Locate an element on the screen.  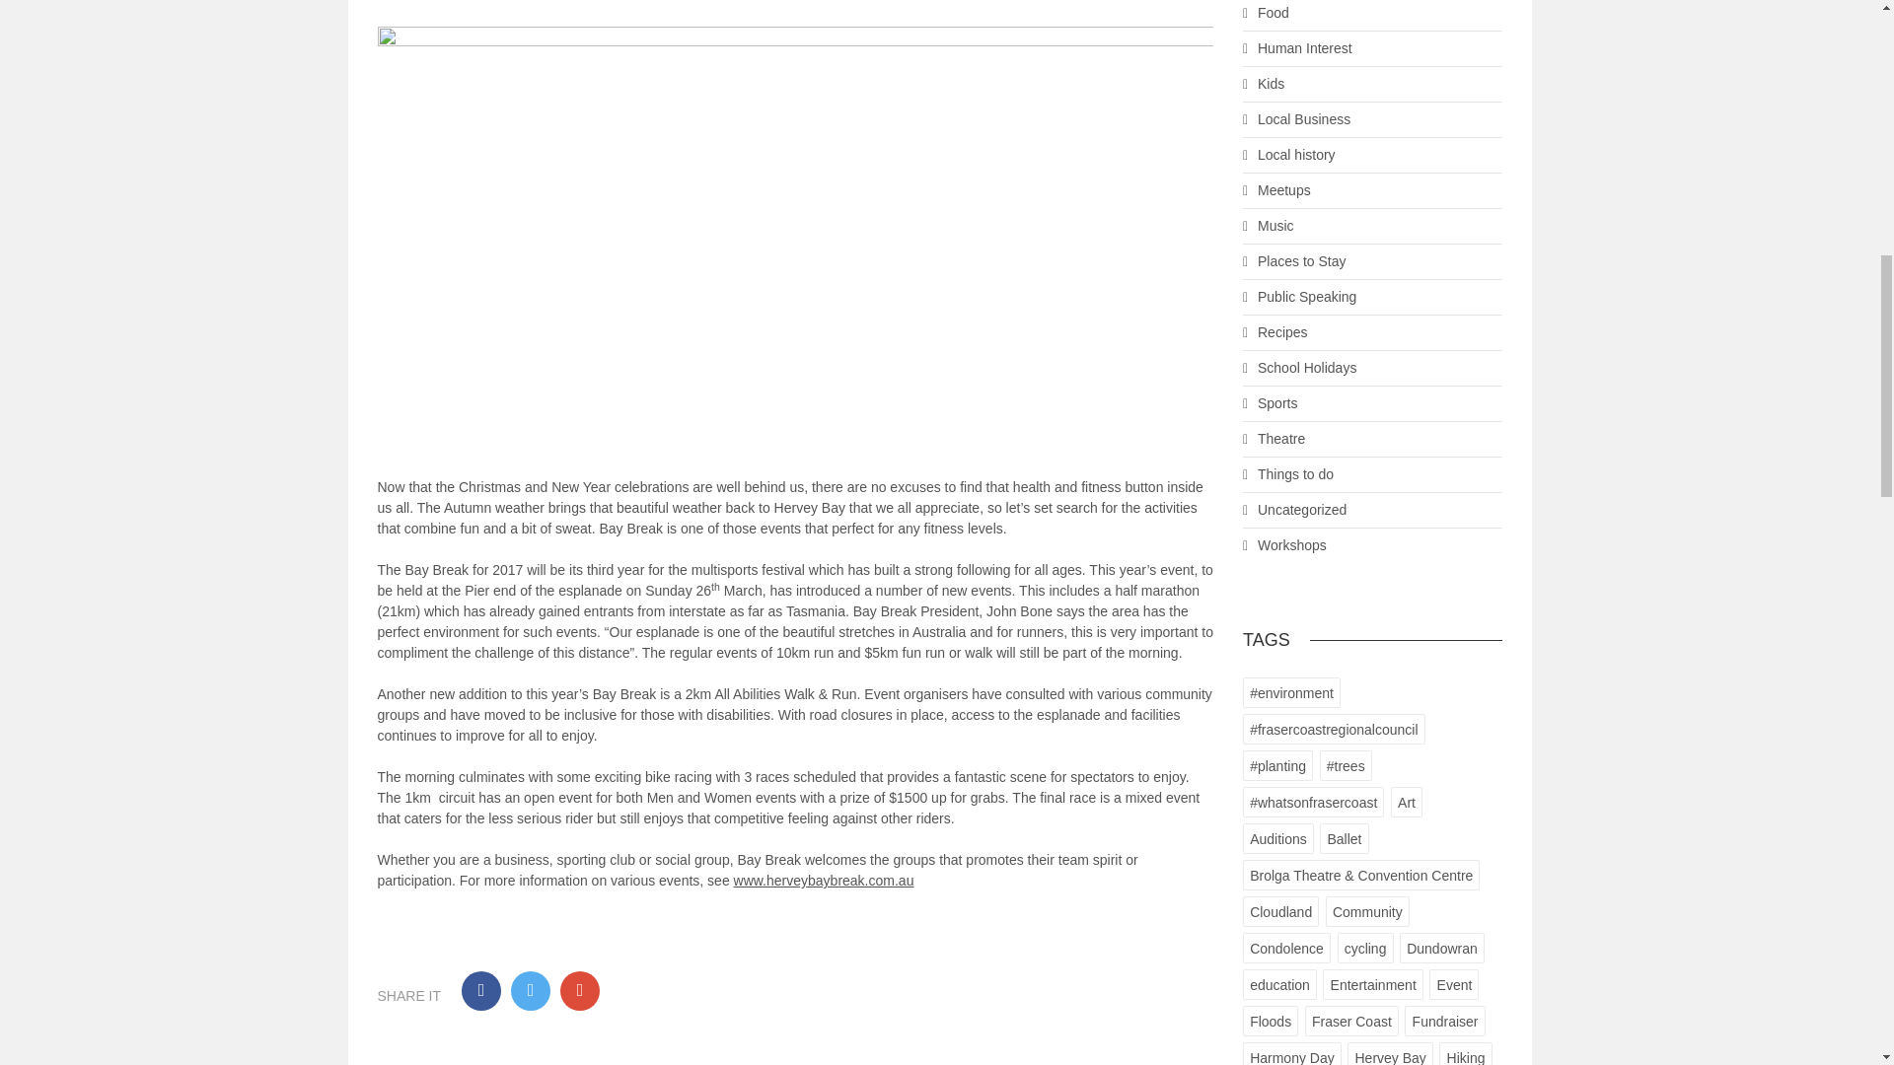
Share on Twitter is located at coordinates (531, 990).